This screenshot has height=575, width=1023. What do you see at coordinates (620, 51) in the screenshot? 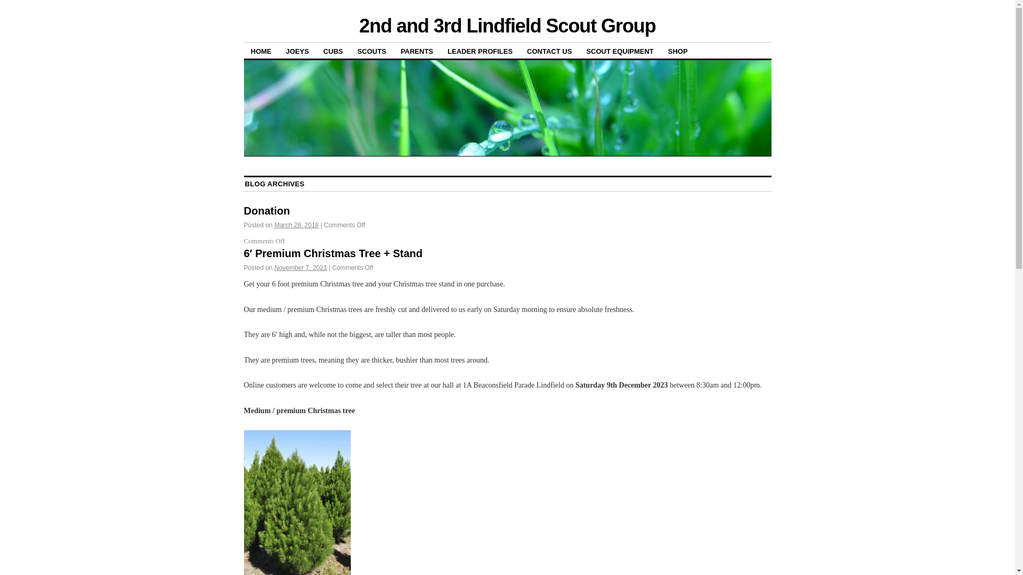
I see `SCOUT EQUIPMENT` at bounding box center [620, 51].